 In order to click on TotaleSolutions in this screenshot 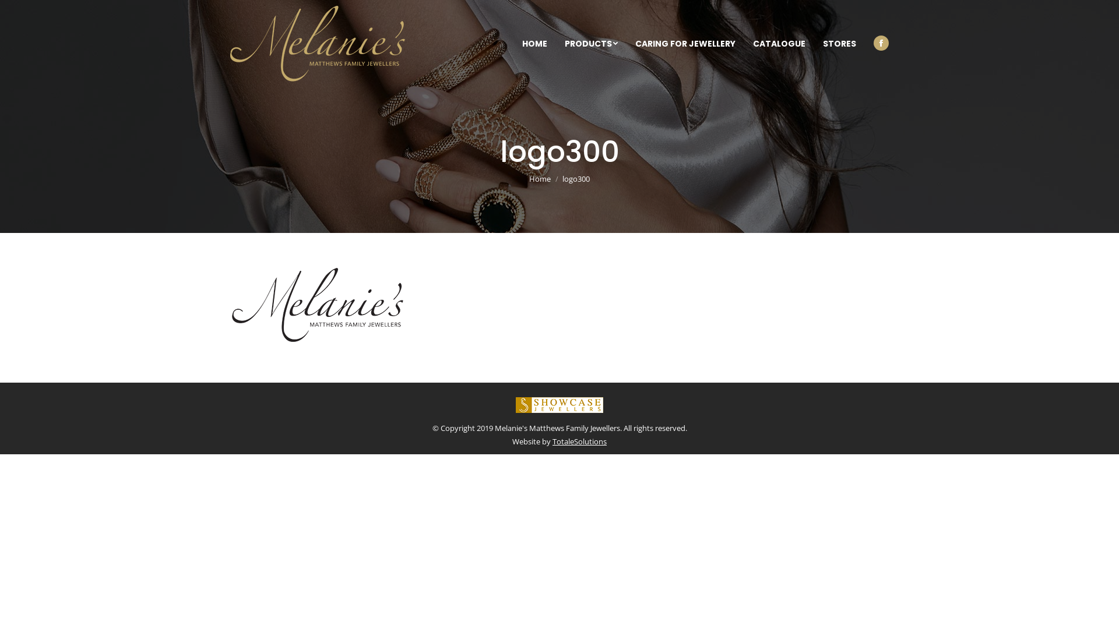, I will do `click(579, 441)`.